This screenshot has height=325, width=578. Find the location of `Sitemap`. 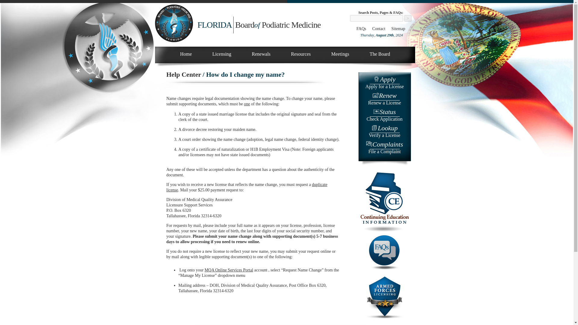

Sitemap is located at coordinates (340, 54).